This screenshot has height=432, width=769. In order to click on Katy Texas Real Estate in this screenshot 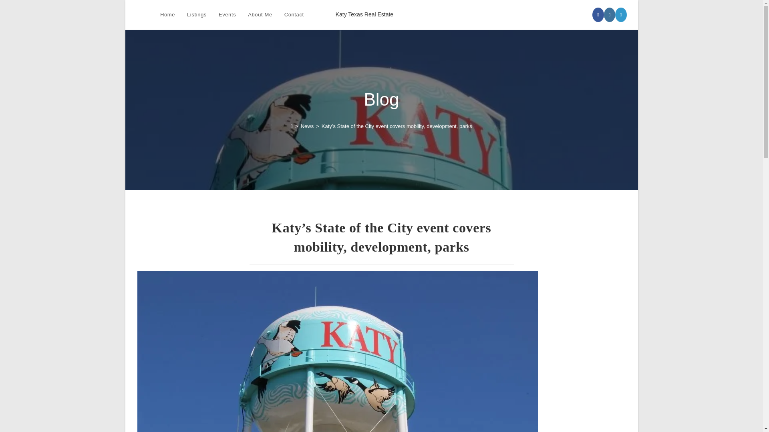, I will do `click(364, 14)`.